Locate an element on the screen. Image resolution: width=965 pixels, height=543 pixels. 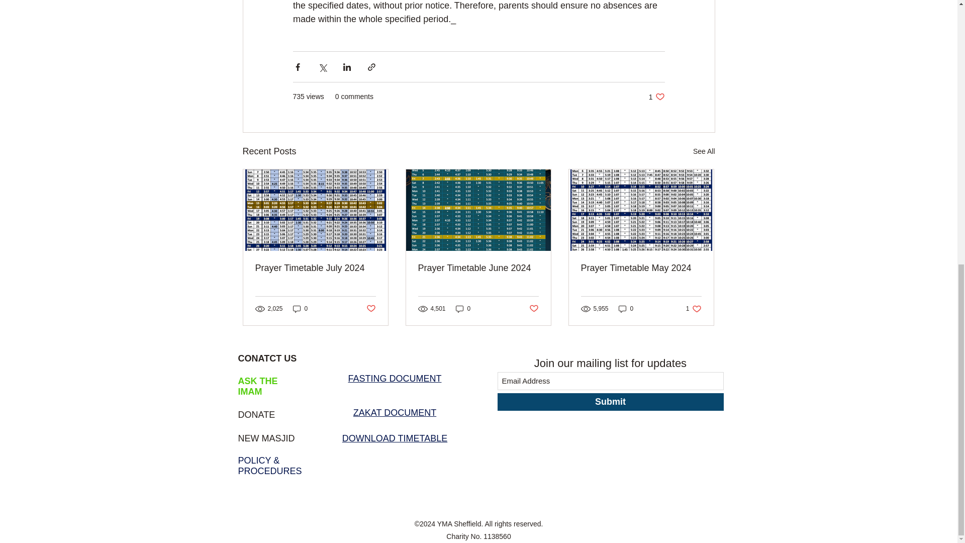
DONATE is located at coordinates (694, 309).